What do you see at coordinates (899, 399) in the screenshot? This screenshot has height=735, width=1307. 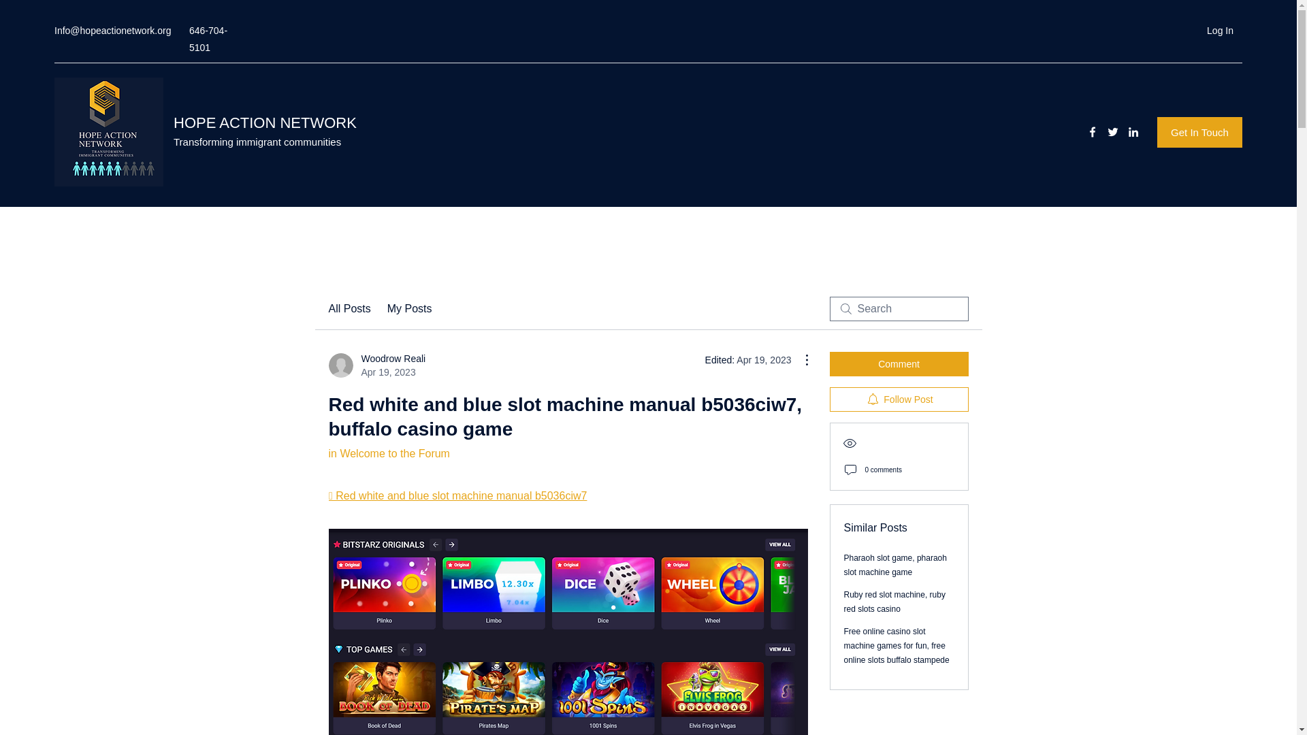 I see `Ruby red slot machine, ruby red slots casino` at bounding box center [899, 399].